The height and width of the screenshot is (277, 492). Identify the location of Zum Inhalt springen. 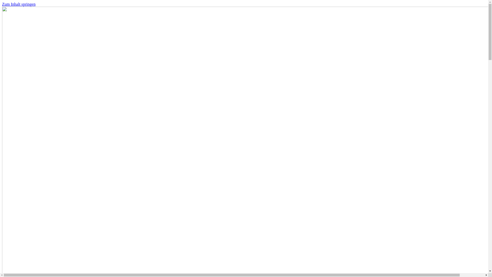
(19, 4).